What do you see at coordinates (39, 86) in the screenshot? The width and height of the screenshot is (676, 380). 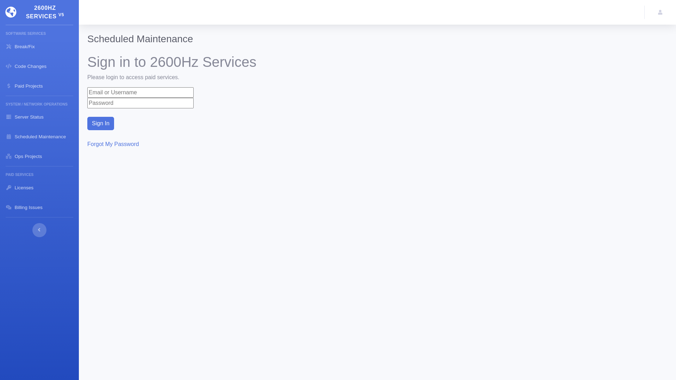 I see `Paid Projects` at bounding box center [39, 86].